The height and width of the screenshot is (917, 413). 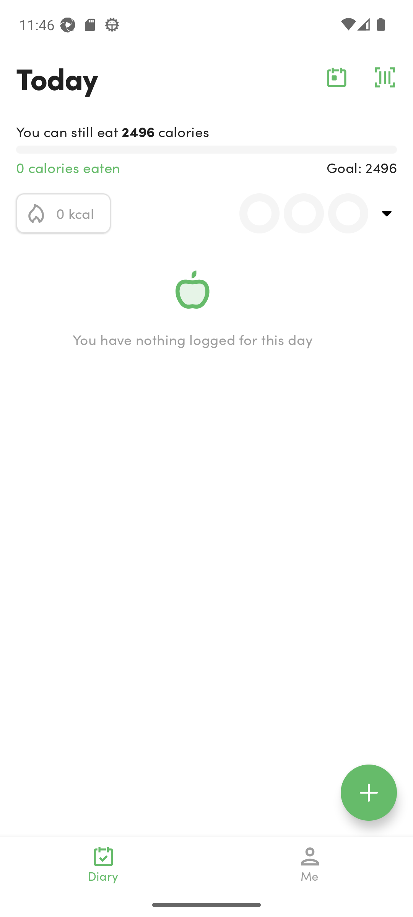 What do you see at coordinates (385, 77) in the screenshot?
I see `barcode_action` at bounding box center [385, 77].